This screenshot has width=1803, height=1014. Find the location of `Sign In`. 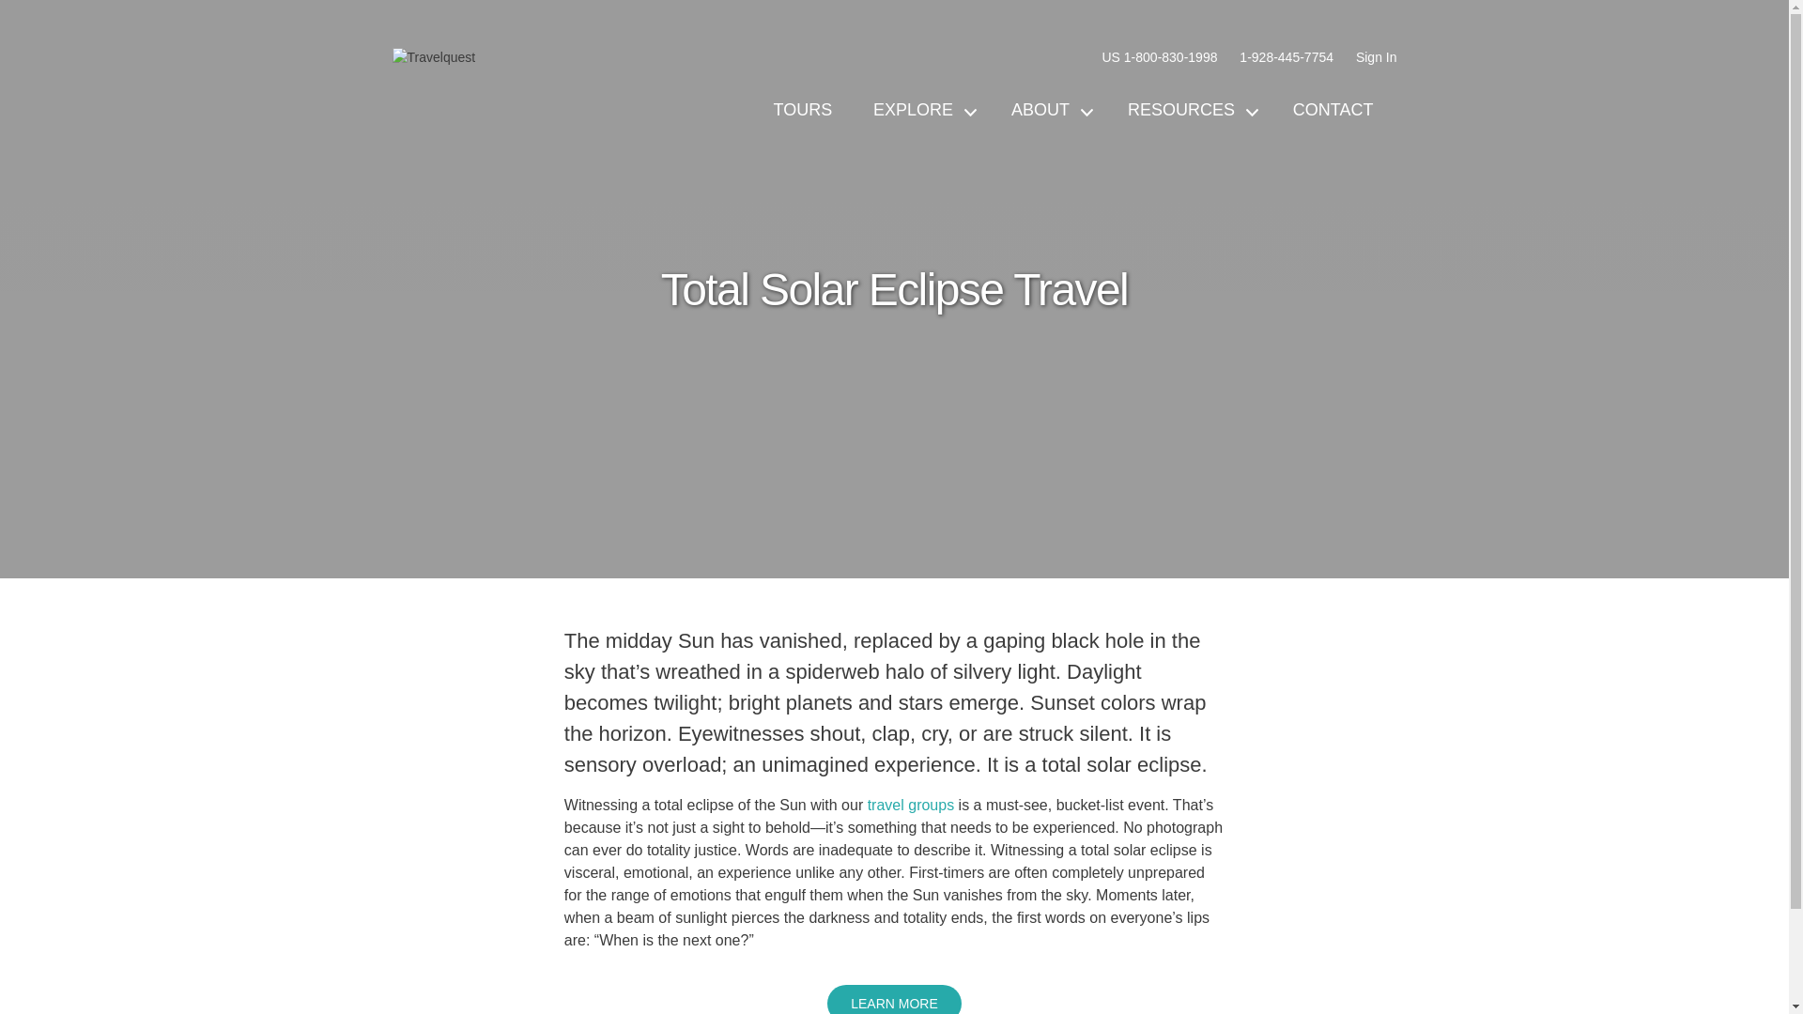

Sign In is located at coordinates (1377, 56).